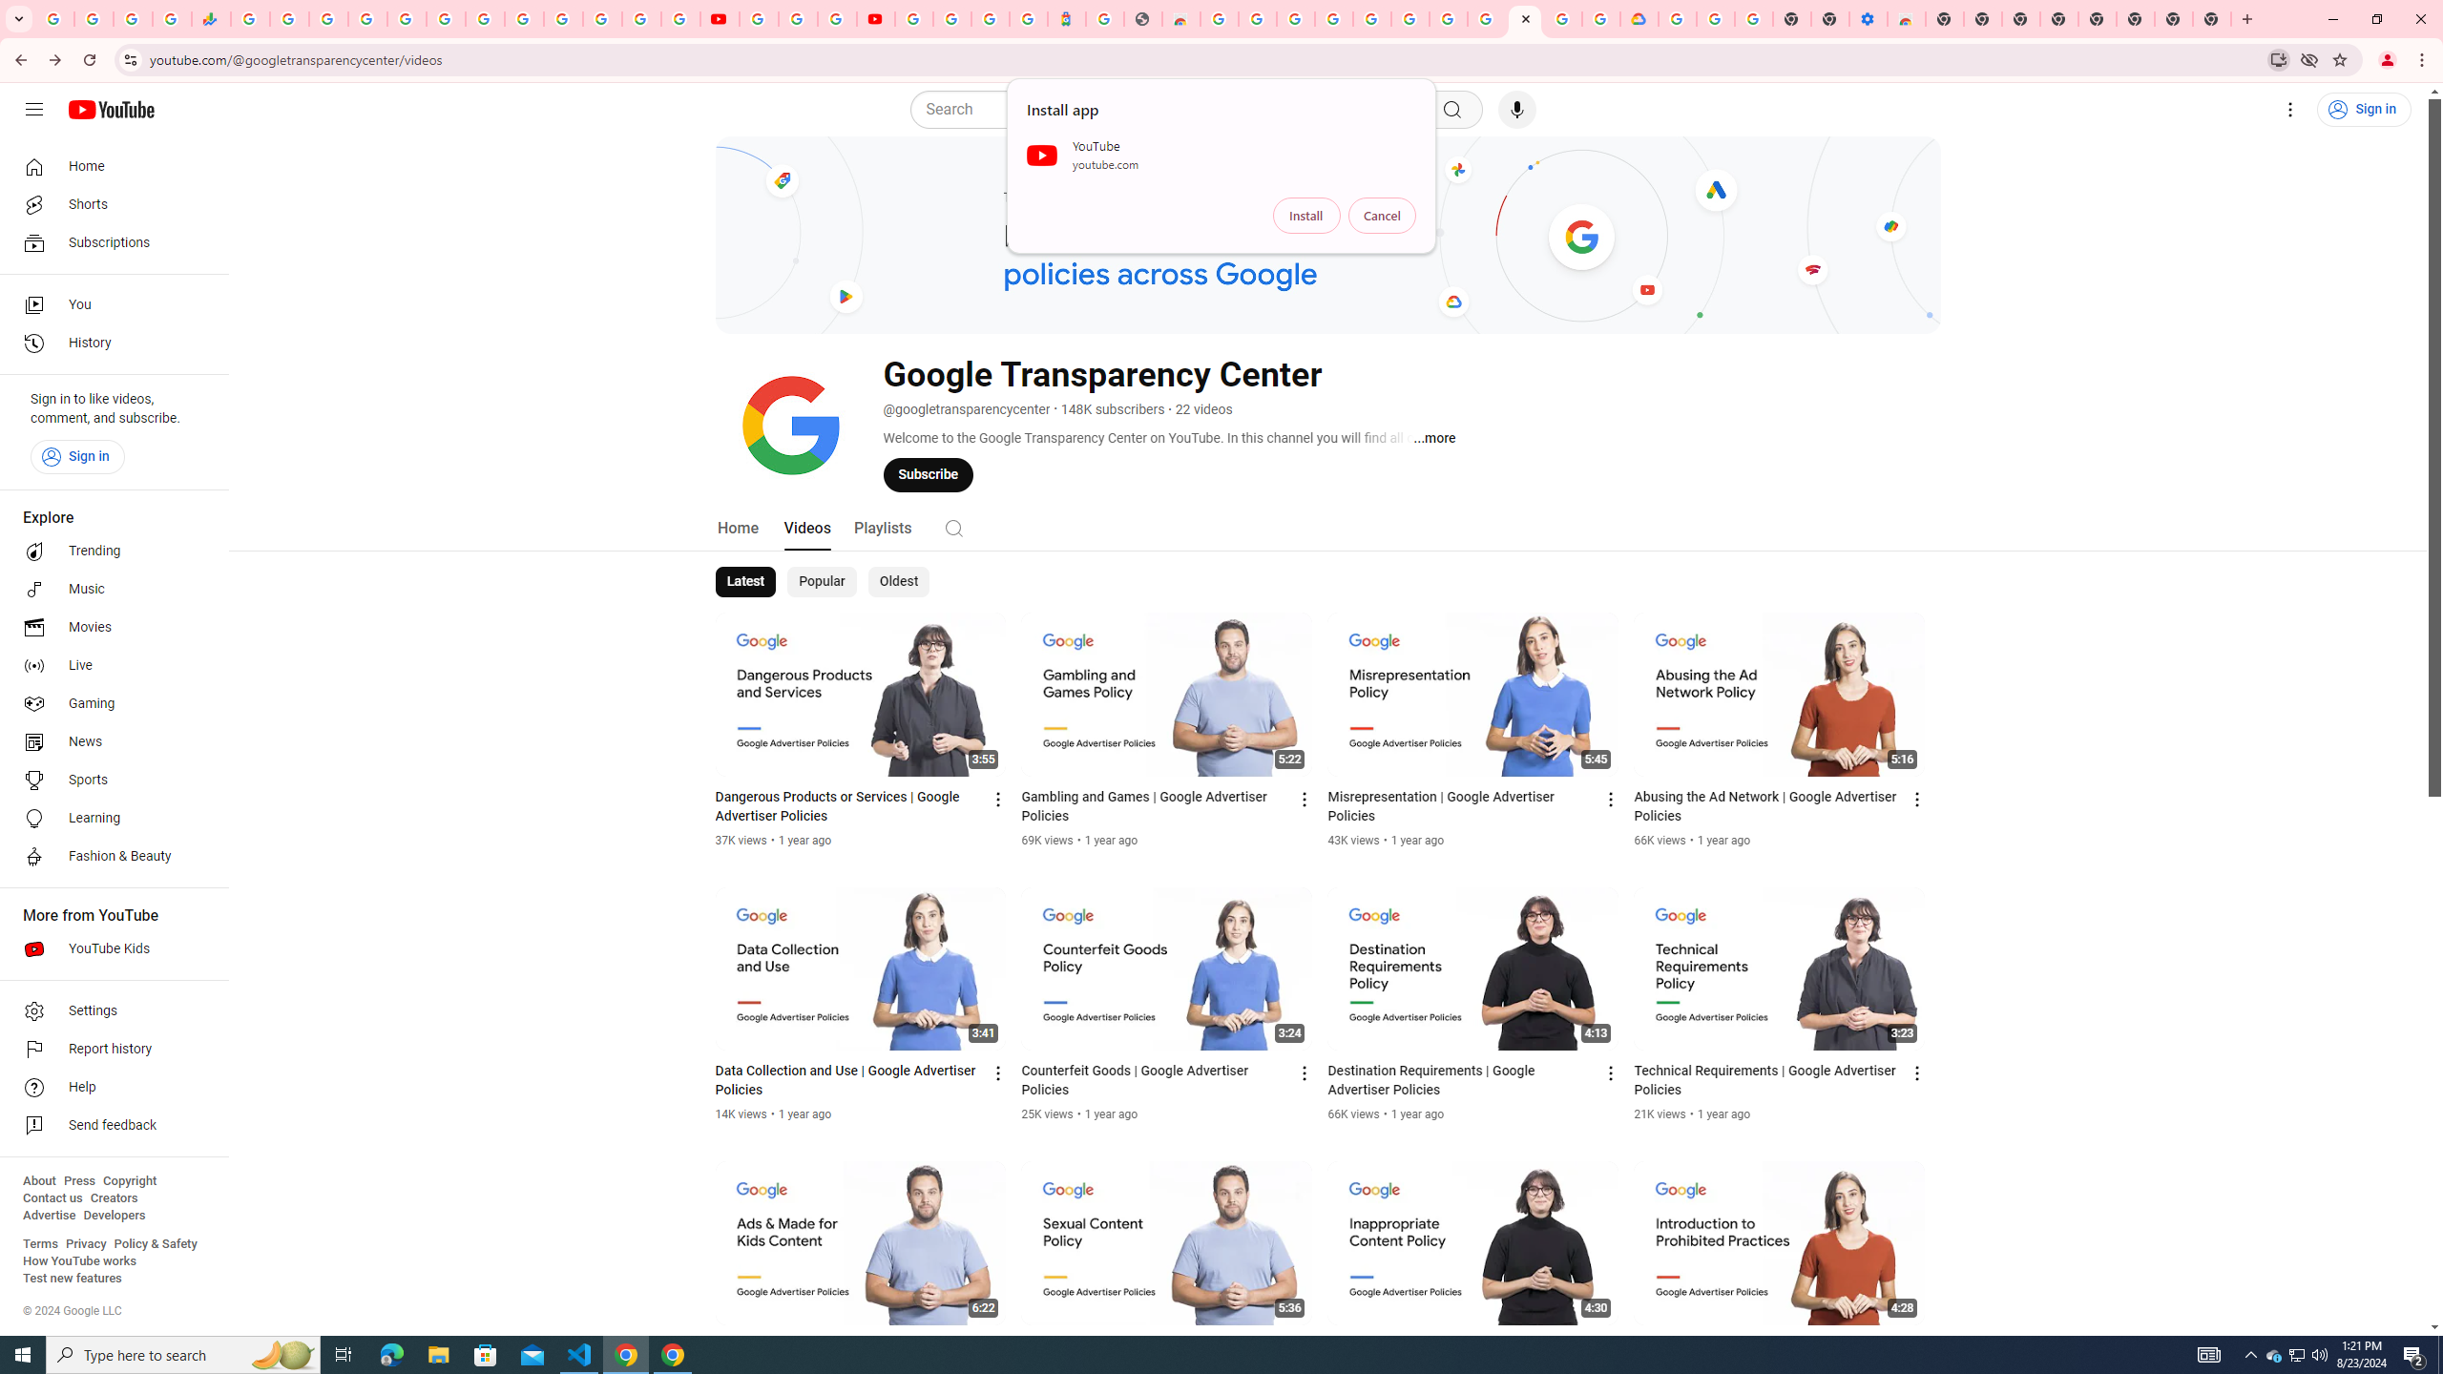  Describe the element at coordinates (928, 474) in the screenshot. I see `Subscribe` at that location.